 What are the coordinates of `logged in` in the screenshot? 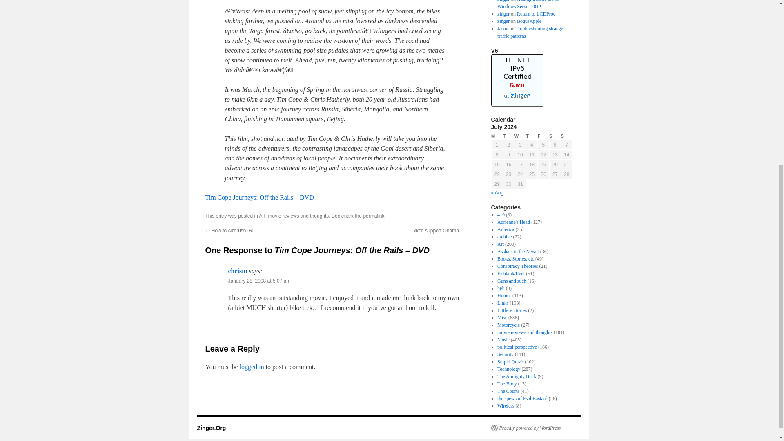 It's located at (252, 367).